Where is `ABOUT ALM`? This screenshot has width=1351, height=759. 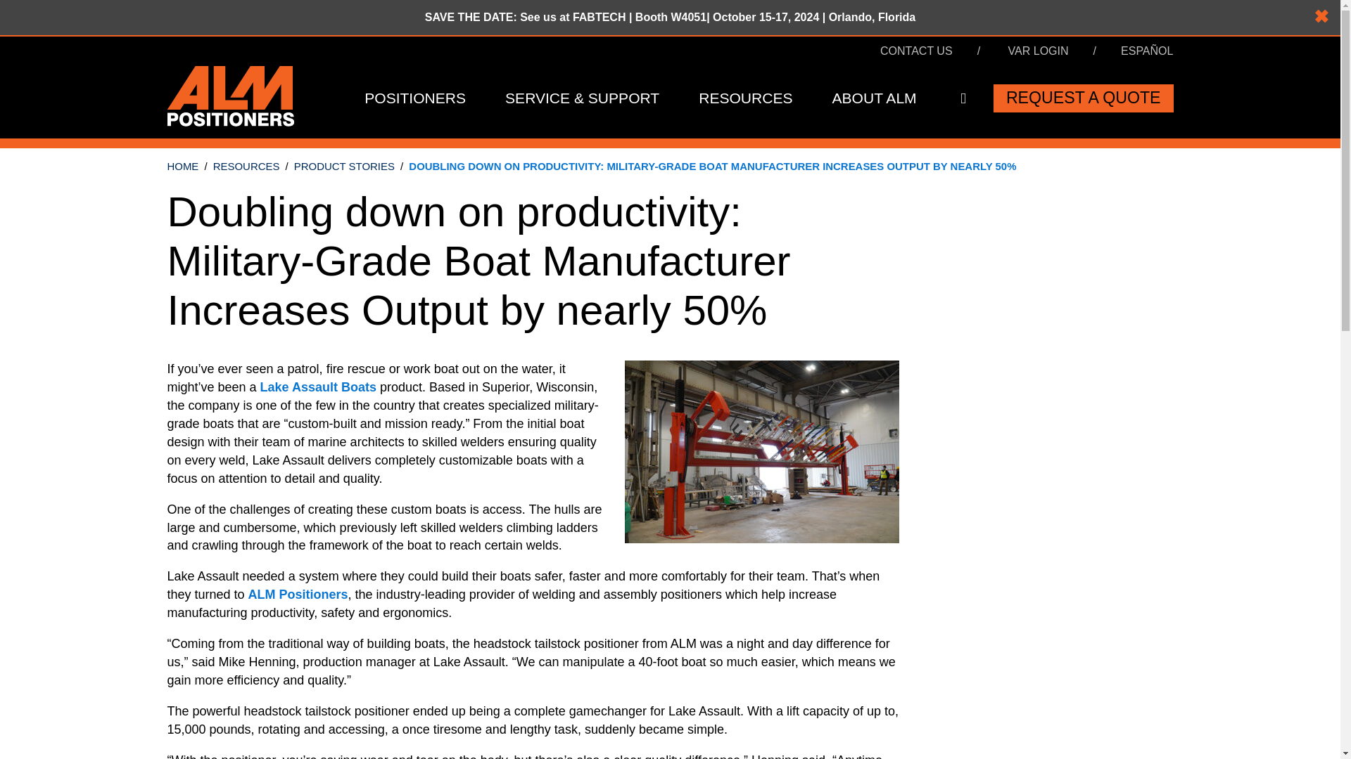 ABOUT ALM is located at coordinates (874, 98).